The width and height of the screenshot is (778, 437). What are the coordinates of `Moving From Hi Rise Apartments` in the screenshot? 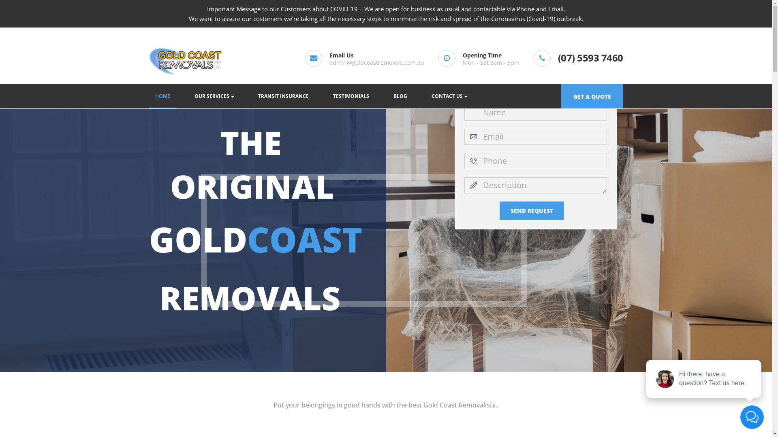 It's located at (199, 329).